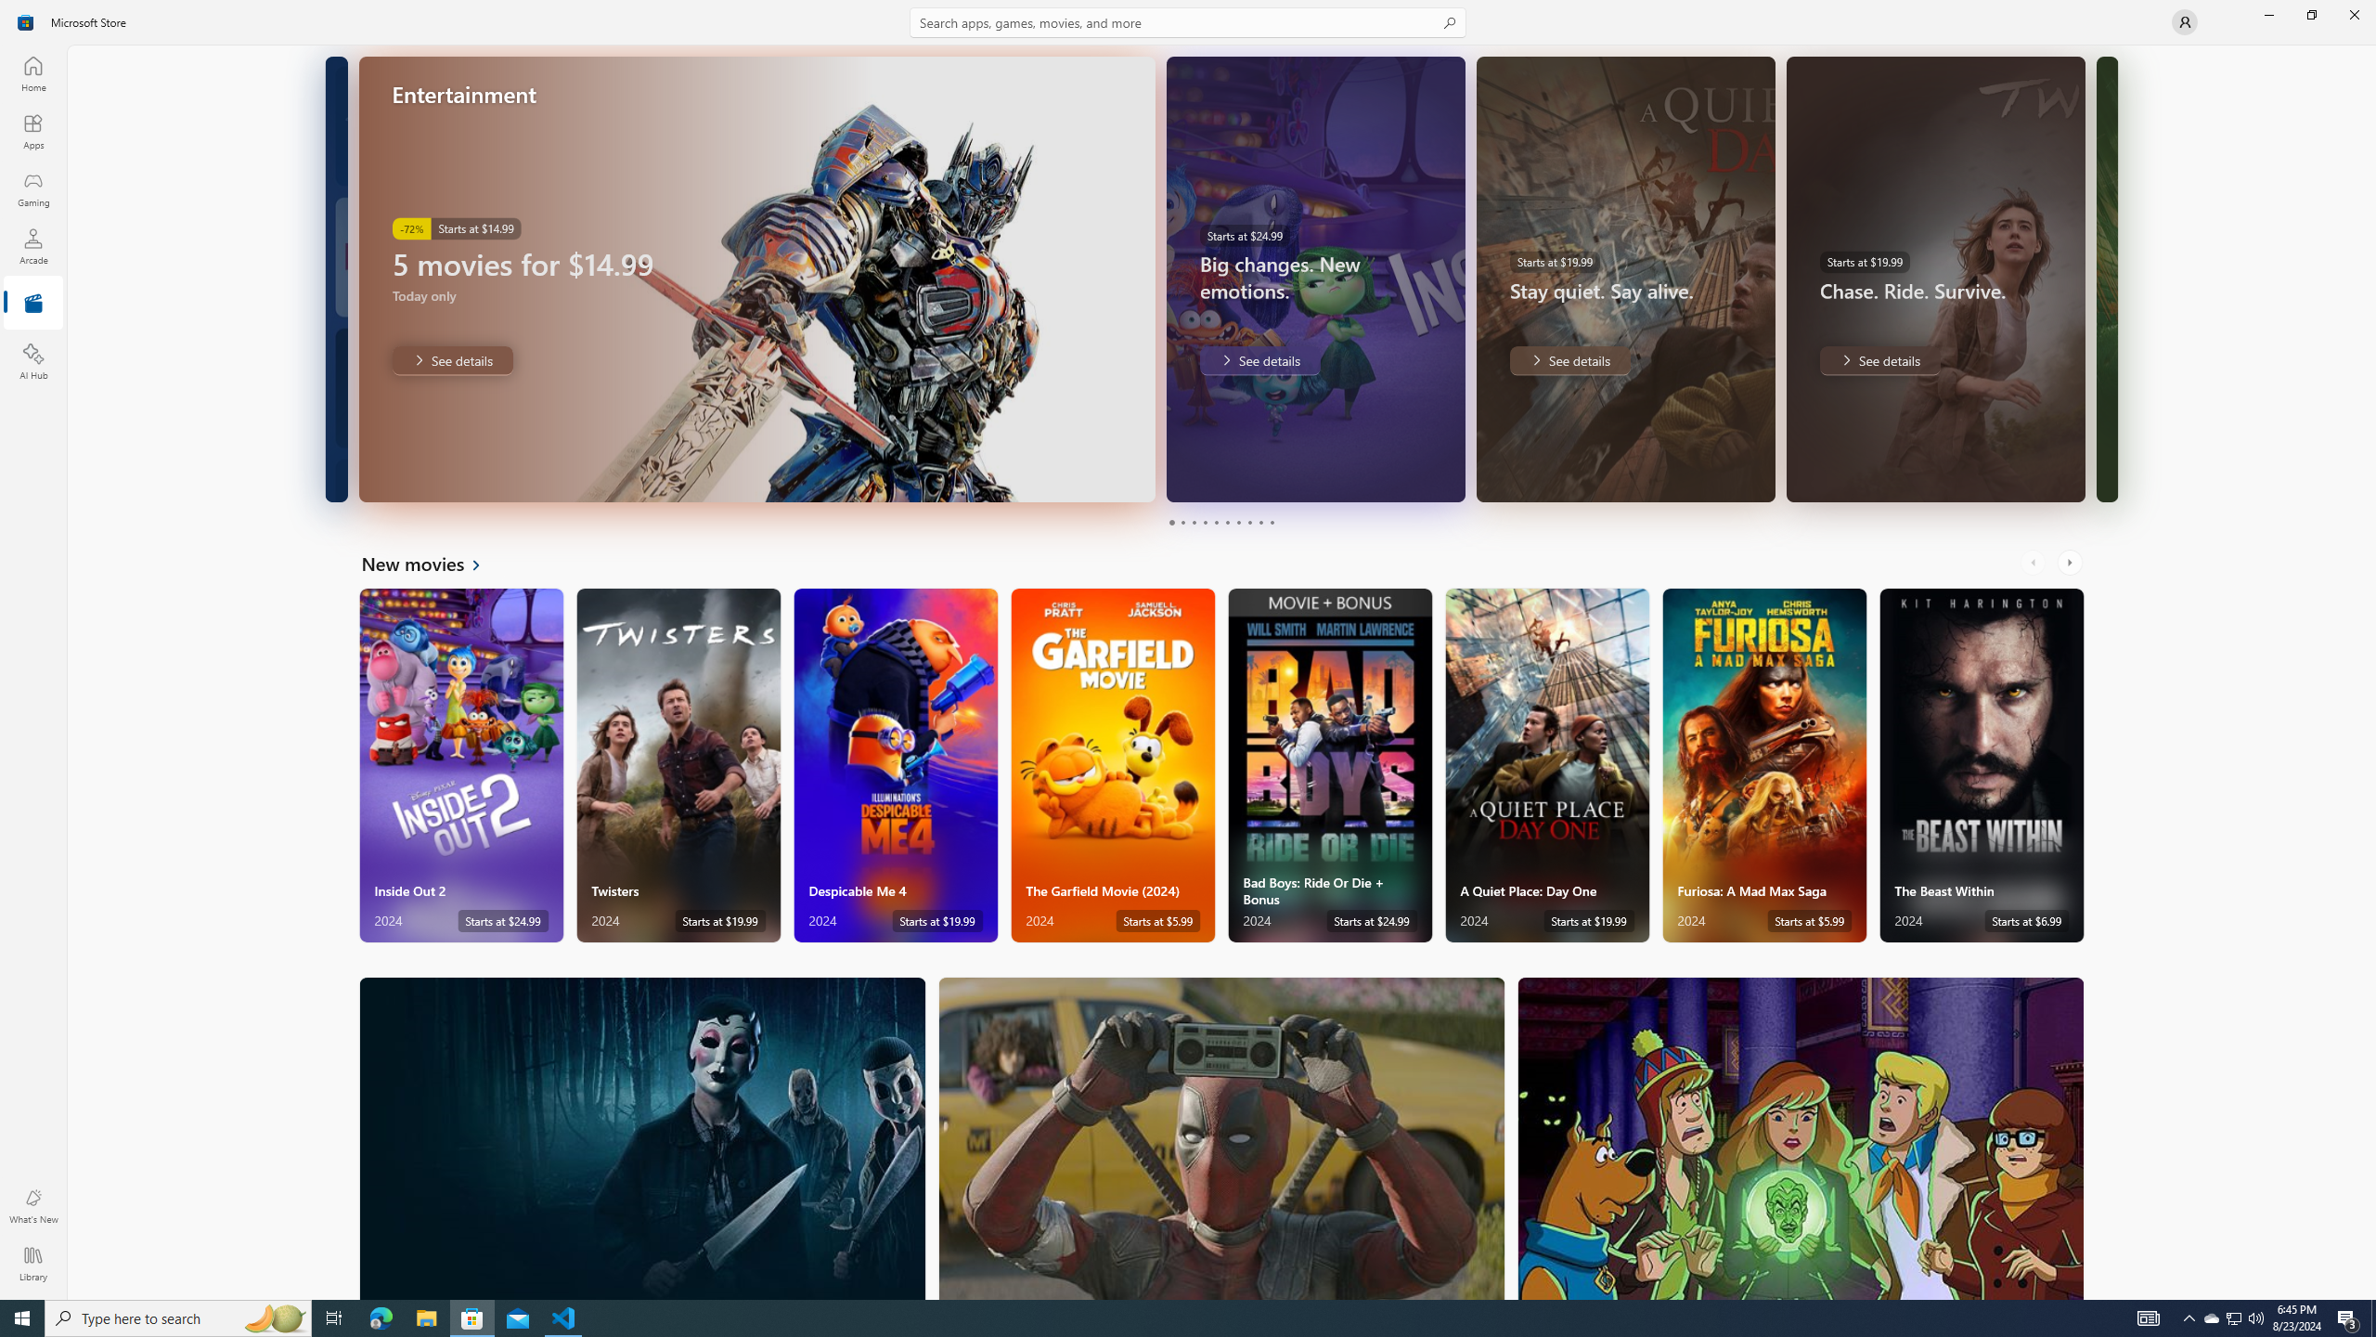  What do you see at coordinates (1247, 522) in the screenshot?
I see `Page 8` at bounding box center [1247, 522].